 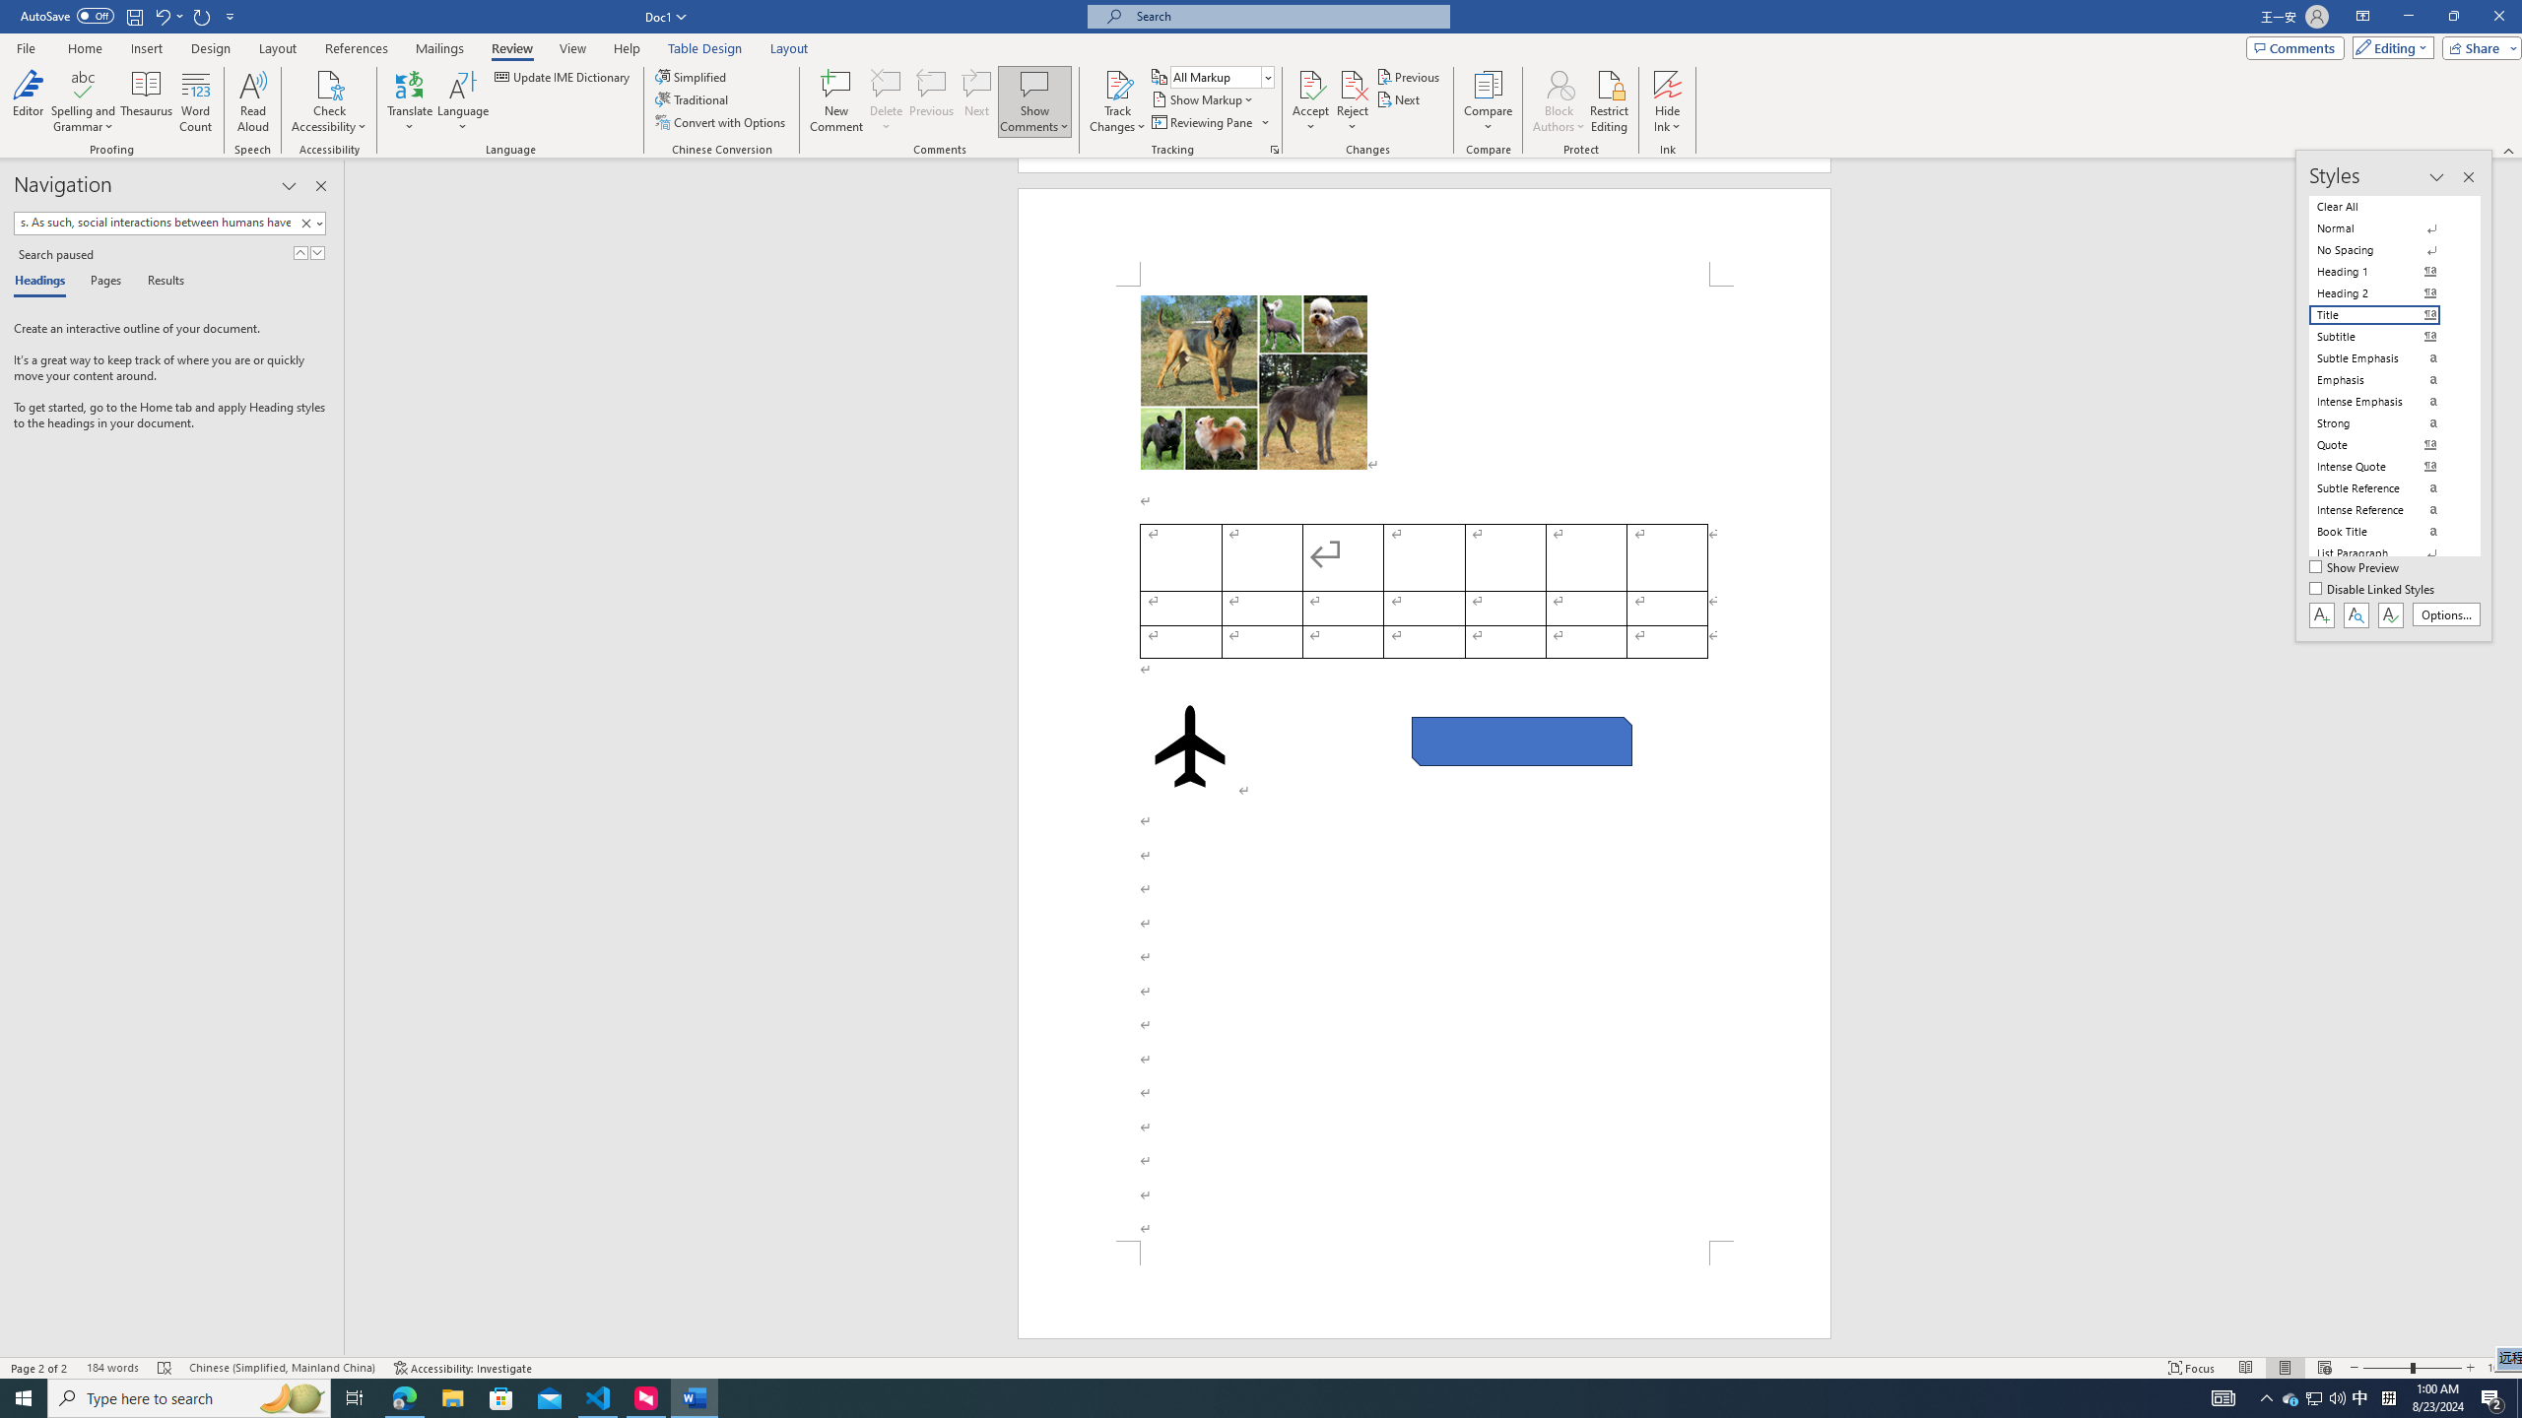 What do you see at coordinates (85, 84) in the screenshot?
I see `Spelling and Grammar` at bounding box center [85, 84].